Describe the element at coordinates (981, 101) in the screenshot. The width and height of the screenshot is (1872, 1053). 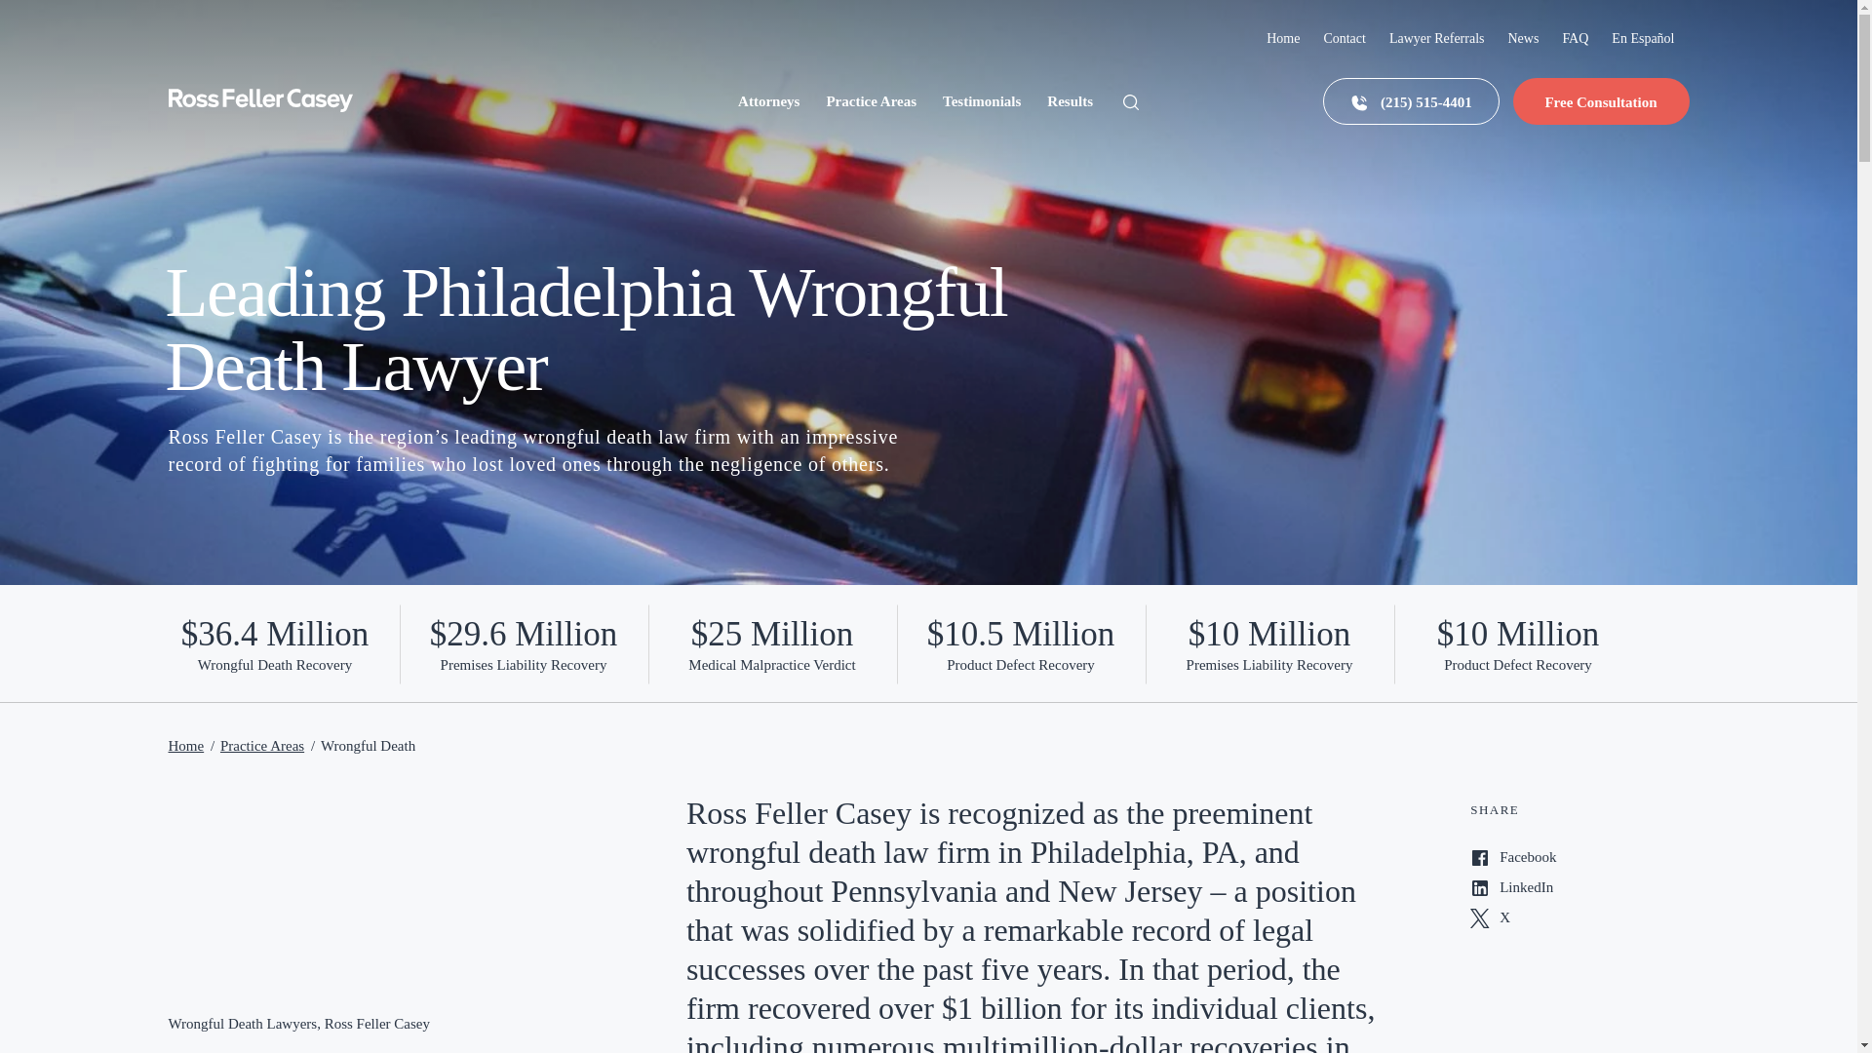
I see `Testimonials` at that location.